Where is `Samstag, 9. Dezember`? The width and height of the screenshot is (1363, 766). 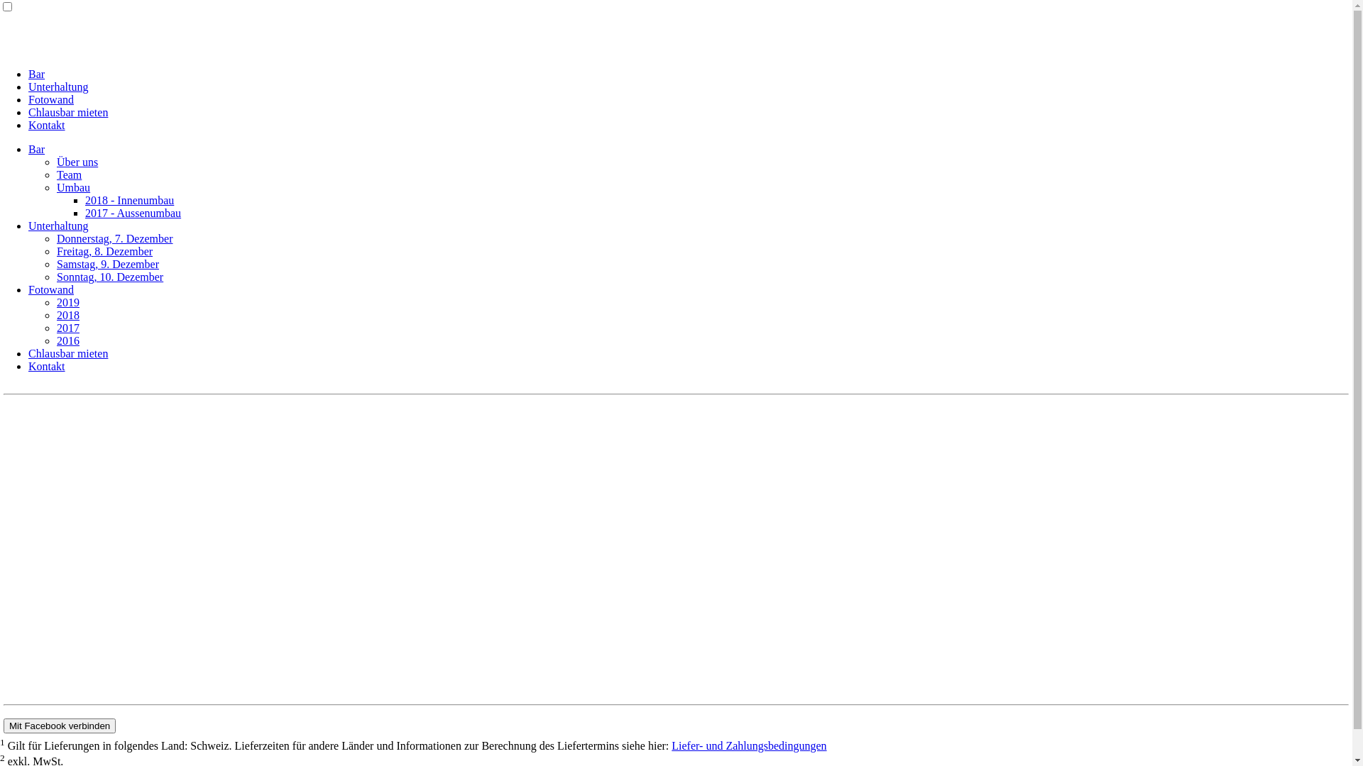 Samstag, 9. Dezember is located at coordinates (108, 264).